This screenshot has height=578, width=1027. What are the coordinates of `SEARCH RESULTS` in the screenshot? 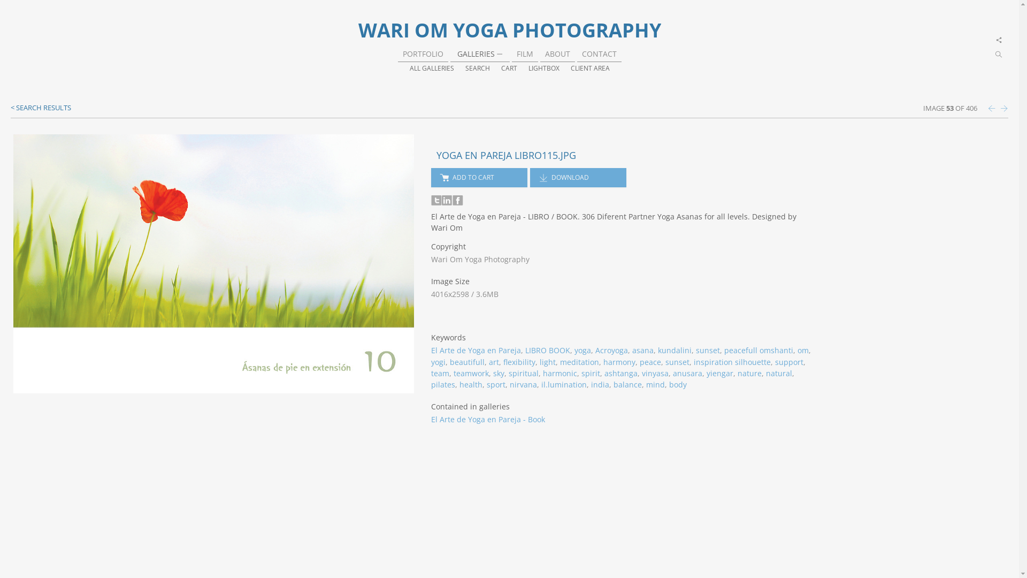 It's located at (41, 108).